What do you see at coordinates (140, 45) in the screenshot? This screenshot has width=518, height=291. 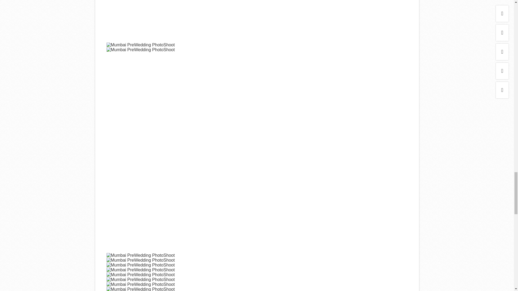 I see `Mumbai PreWedding PhotoShoot` at bounding box center [140, 45].